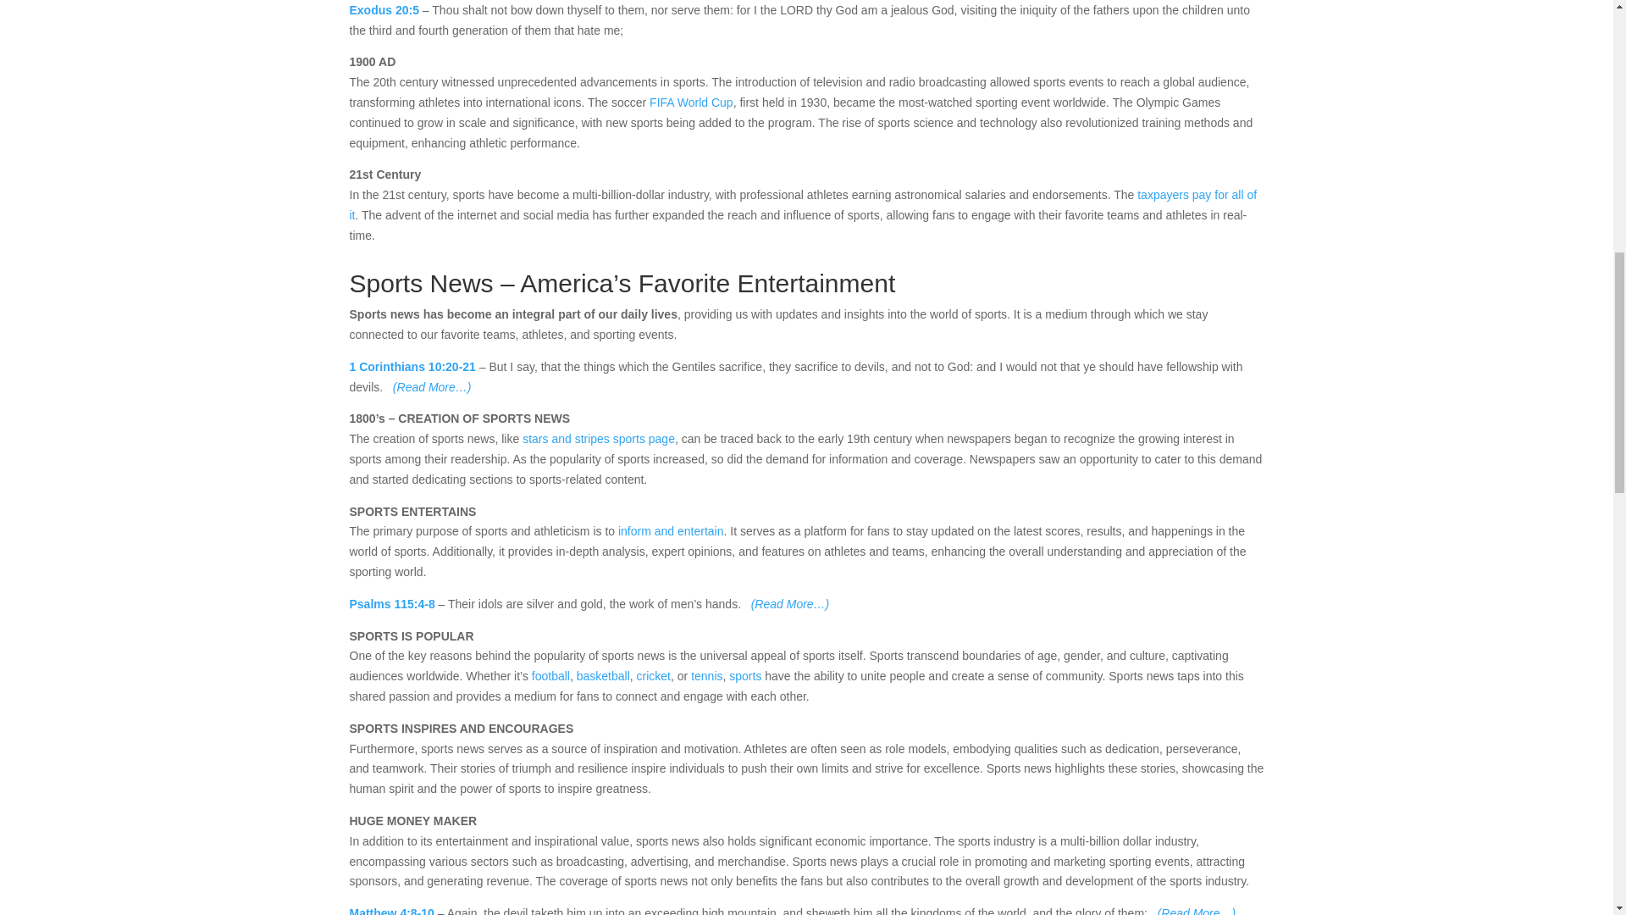 Image resolution: width=1626 pixels, height=915 pixels. I want to click on FIFA World Cup, so click(691, 102).